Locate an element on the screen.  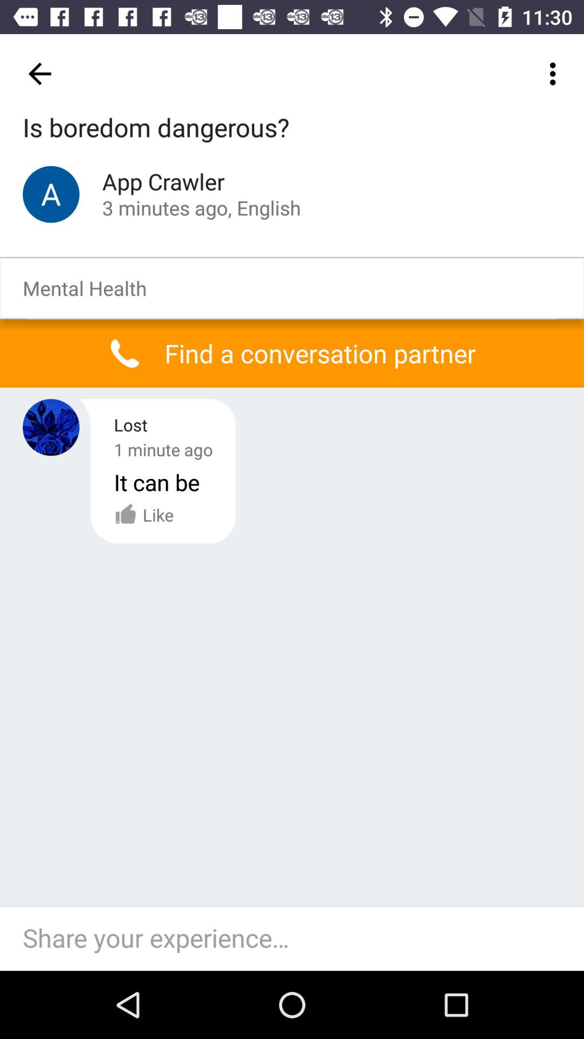
click on the like option is located at coordinates (144, 515).